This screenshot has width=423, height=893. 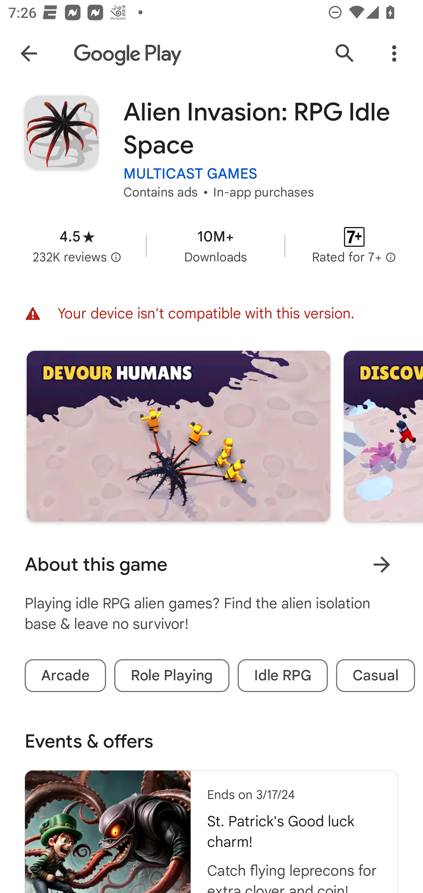 What do you see at coordinates (172, 676) in the screenshot?
I see `Role Playing tag` at bounding box center [172, 676].